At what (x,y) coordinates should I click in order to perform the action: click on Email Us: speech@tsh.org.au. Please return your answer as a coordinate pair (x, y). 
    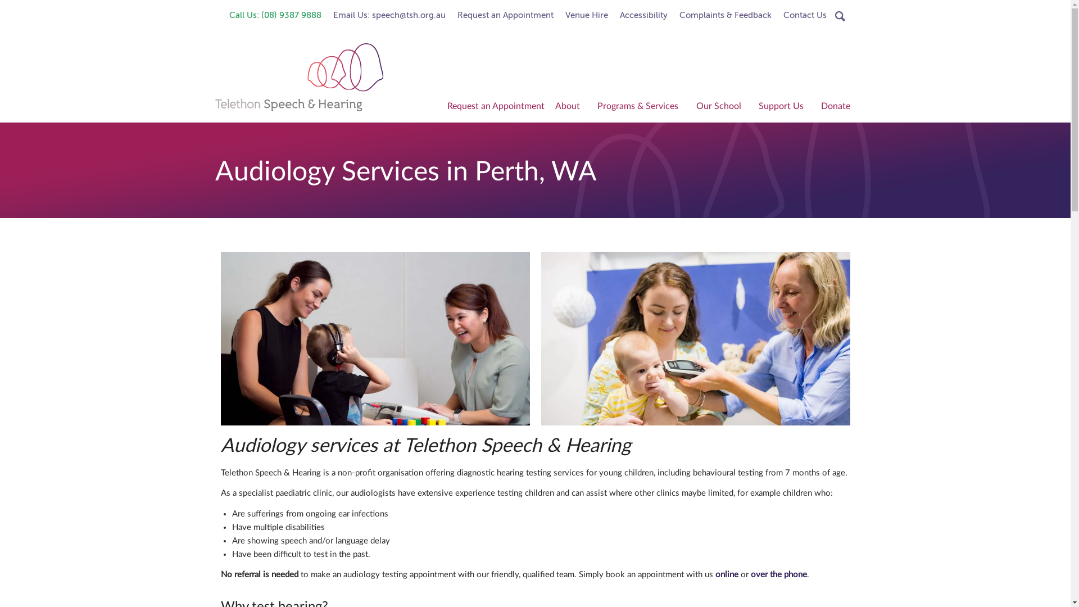
    Looking at the image, I should click on (389, 15).